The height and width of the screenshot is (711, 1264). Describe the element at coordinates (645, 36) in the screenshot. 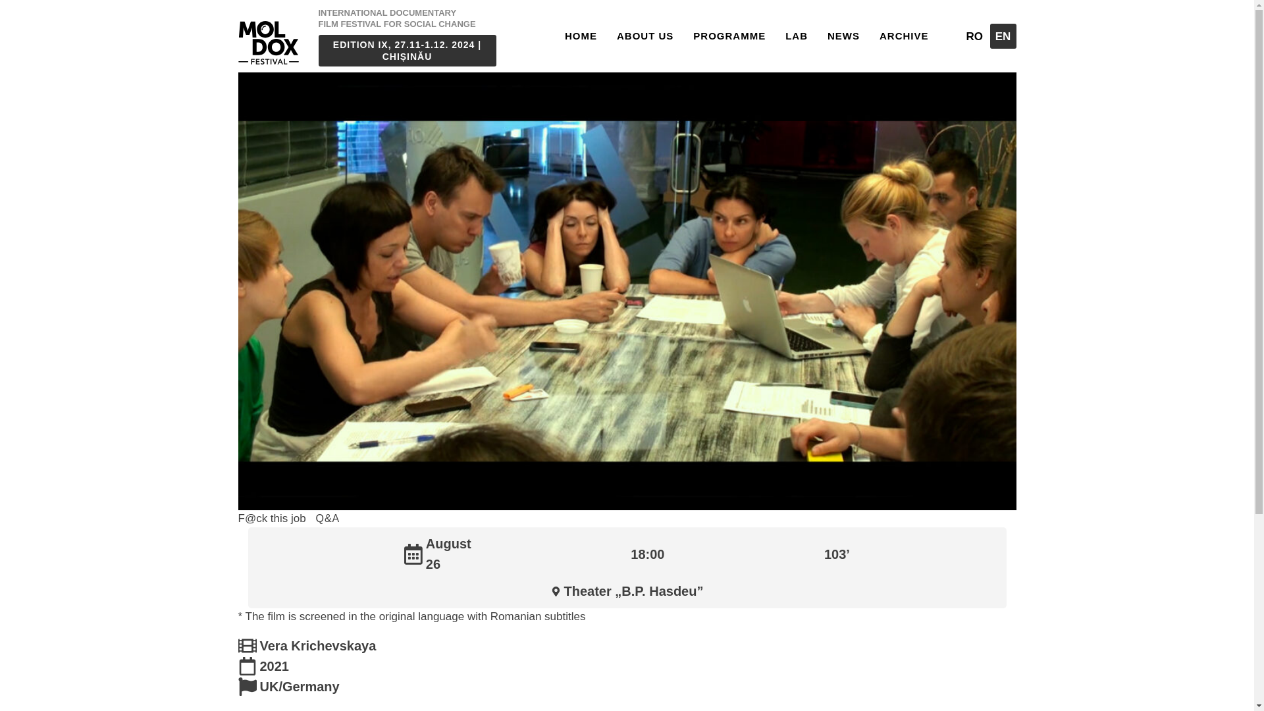

I see `ABOUT US` at that location.